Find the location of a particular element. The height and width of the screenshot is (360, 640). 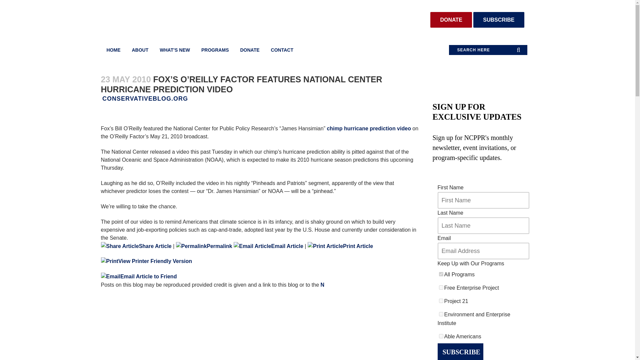

ABOUT is located at coordinates (140, 50).